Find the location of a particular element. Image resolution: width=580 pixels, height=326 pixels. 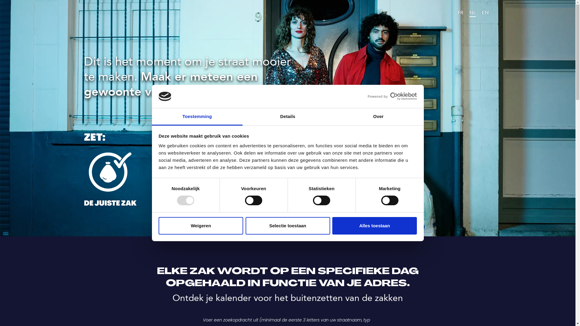

Selectie toestaan is located at coordinates (288, 226).